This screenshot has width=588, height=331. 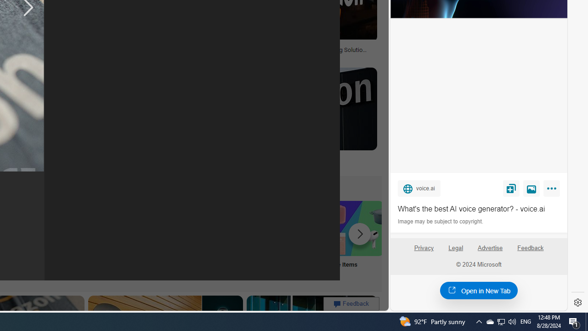 I want to click on protothema.gr, so click(x=254, y=165).